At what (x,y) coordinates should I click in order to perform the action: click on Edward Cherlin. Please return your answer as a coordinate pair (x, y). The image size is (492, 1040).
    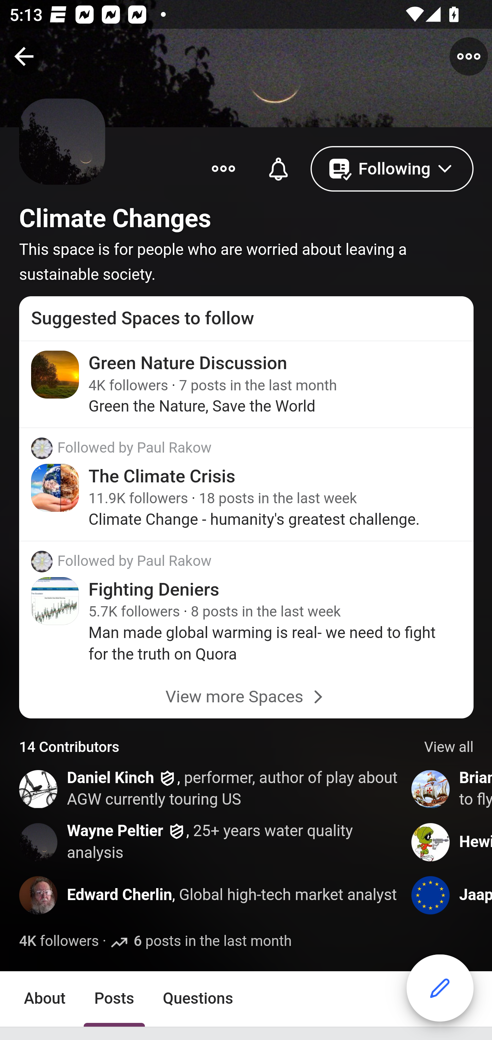
    Looking at the image, I should click on (119, 896).